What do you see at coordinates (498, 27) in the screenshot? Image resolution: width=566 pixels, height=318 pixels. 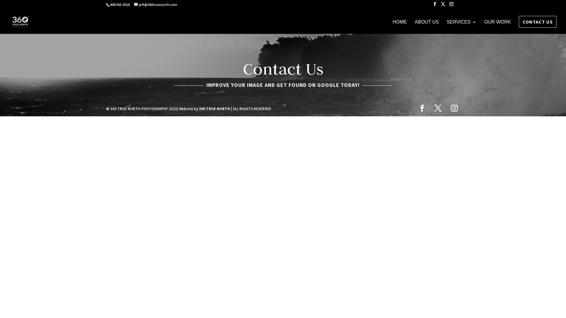 I see `OUR WORK` at bounding box center [498, 27].